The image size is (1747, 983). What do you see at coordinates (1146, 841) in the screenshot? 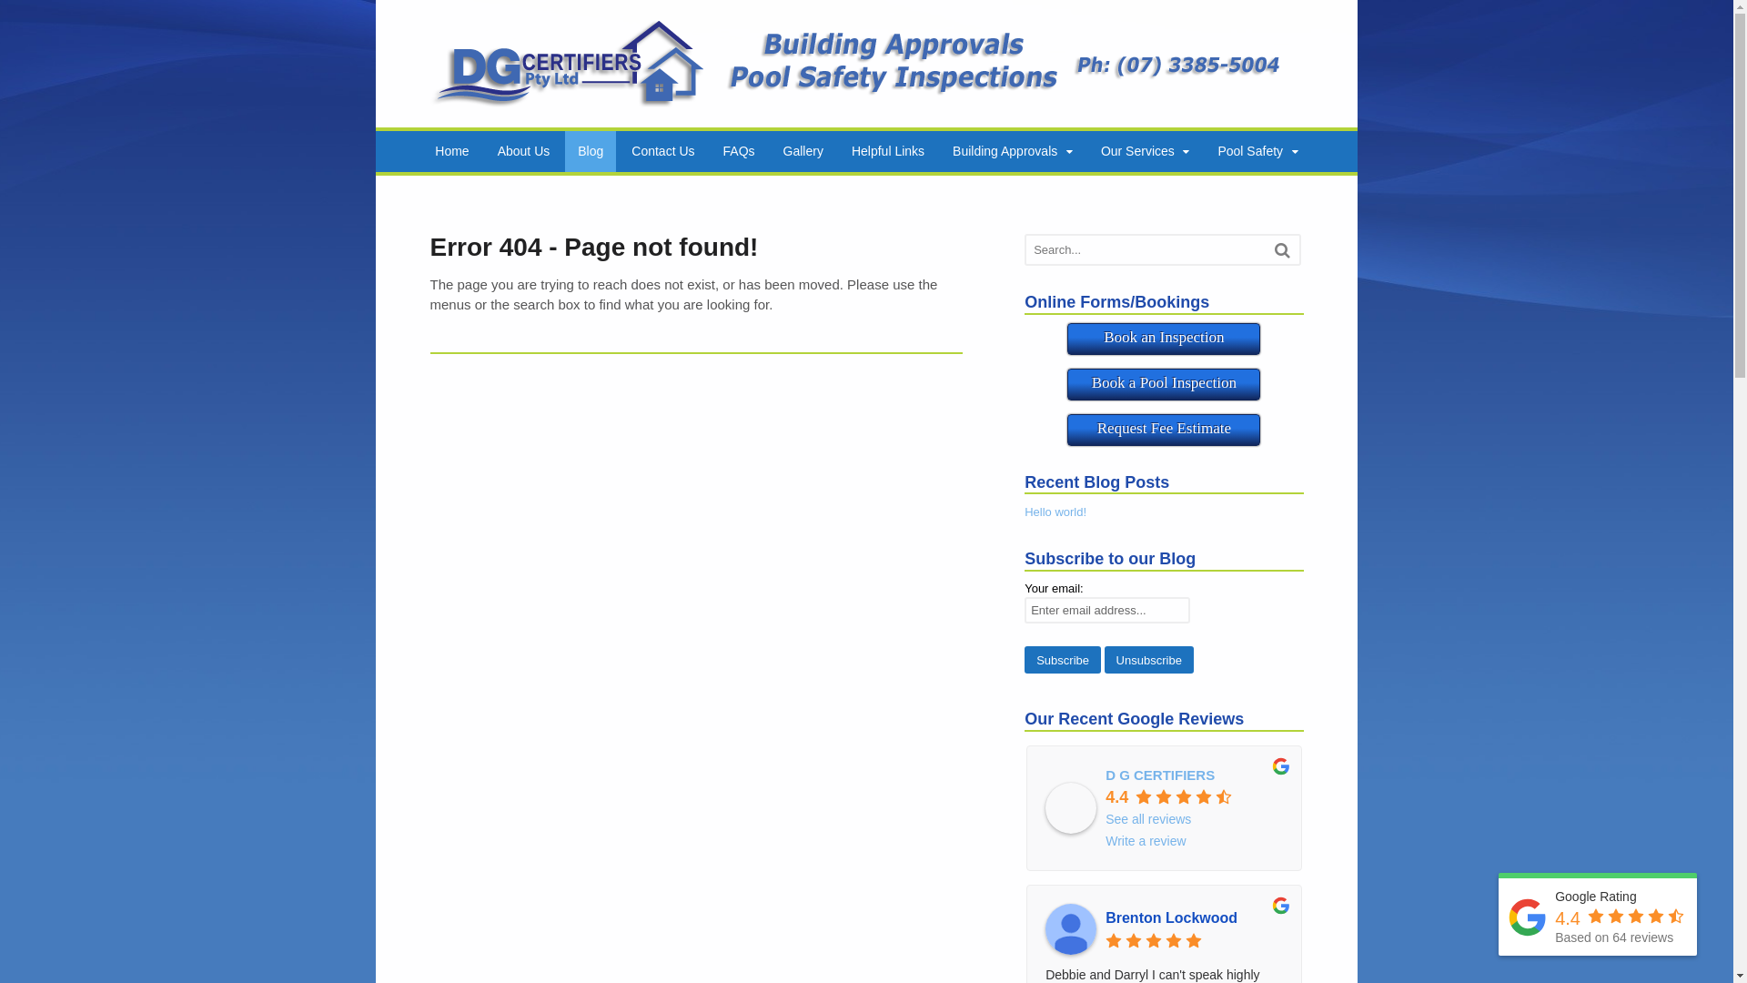
I see `Write a review` at bounding box center [1146, 841].